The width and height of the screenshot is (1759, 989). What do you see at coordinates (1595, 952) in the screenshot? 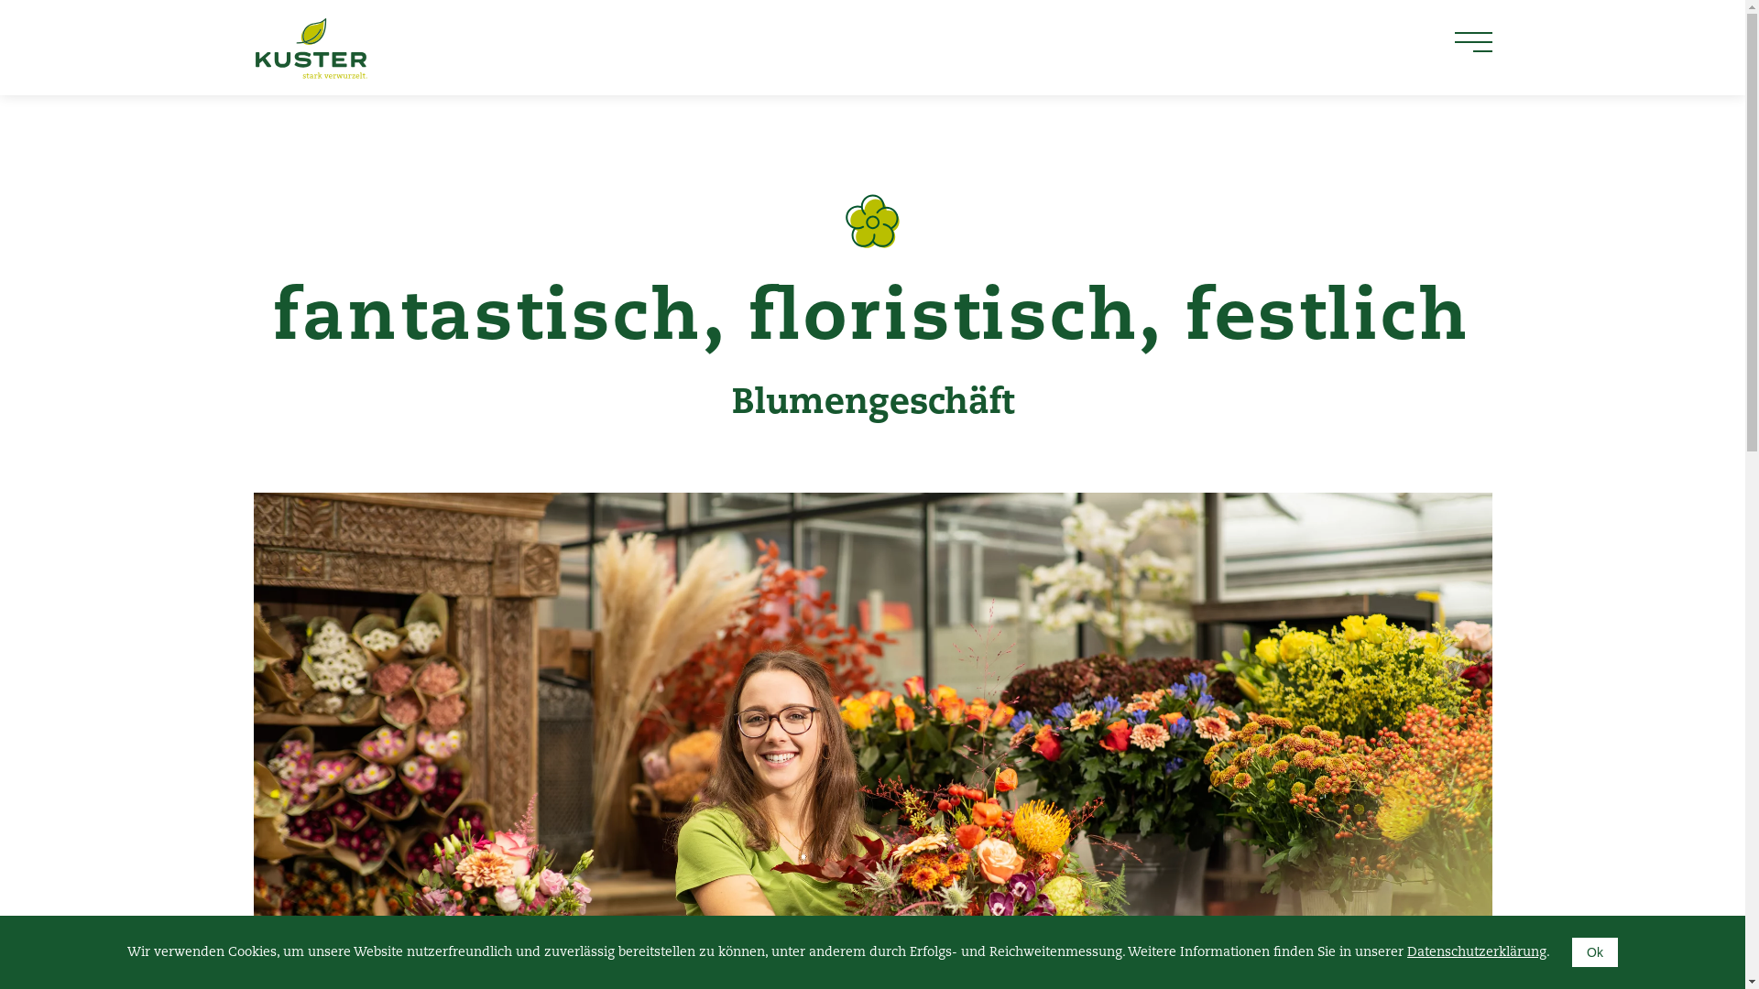
I see `Ok` at bounding box center [1595, 952].